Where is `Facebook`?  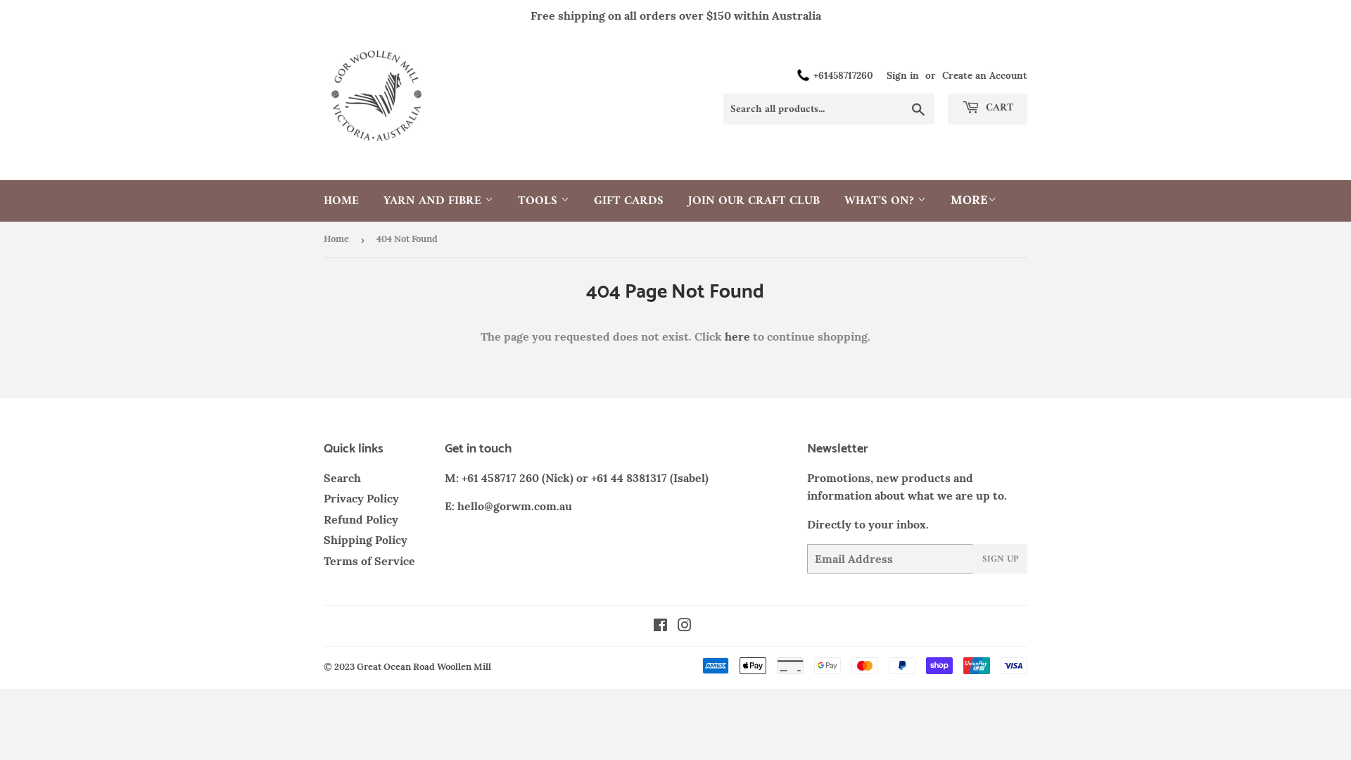
Facebook is located at coordinates (660, 626).